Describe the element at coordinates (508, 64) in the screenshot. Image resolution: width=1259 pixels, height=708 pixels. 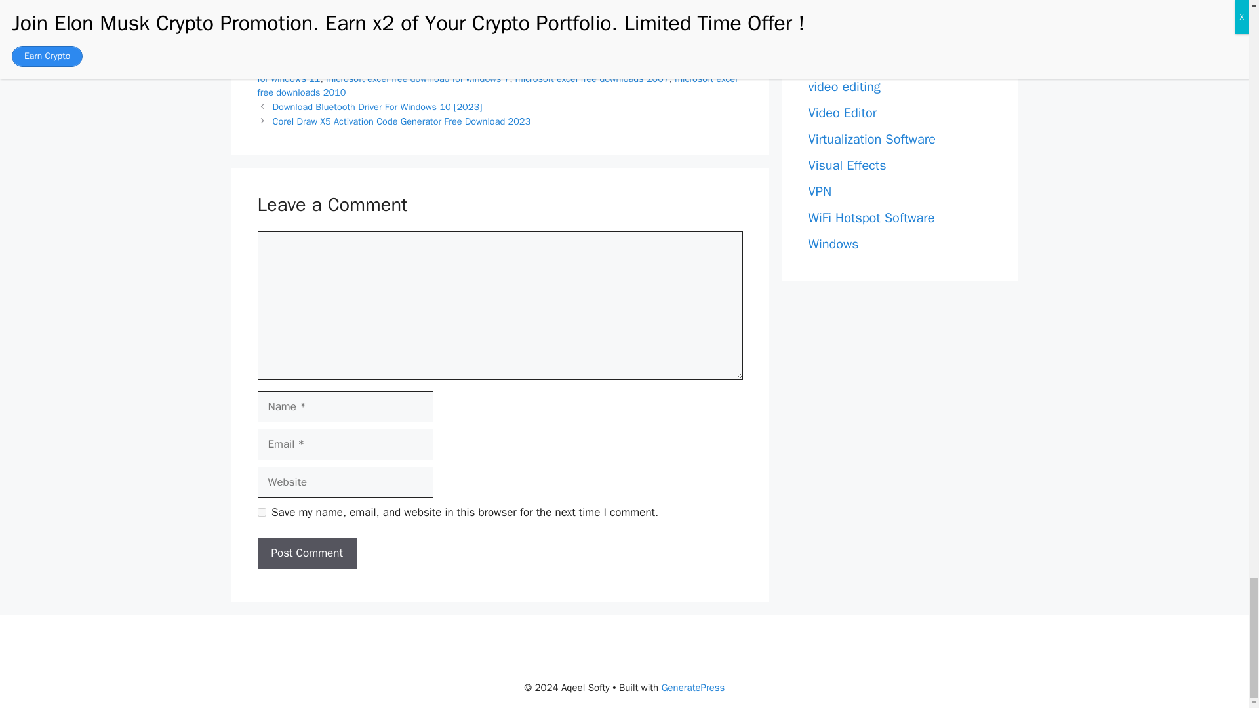
I see `microsoft excel free download for windows 10` at that location.